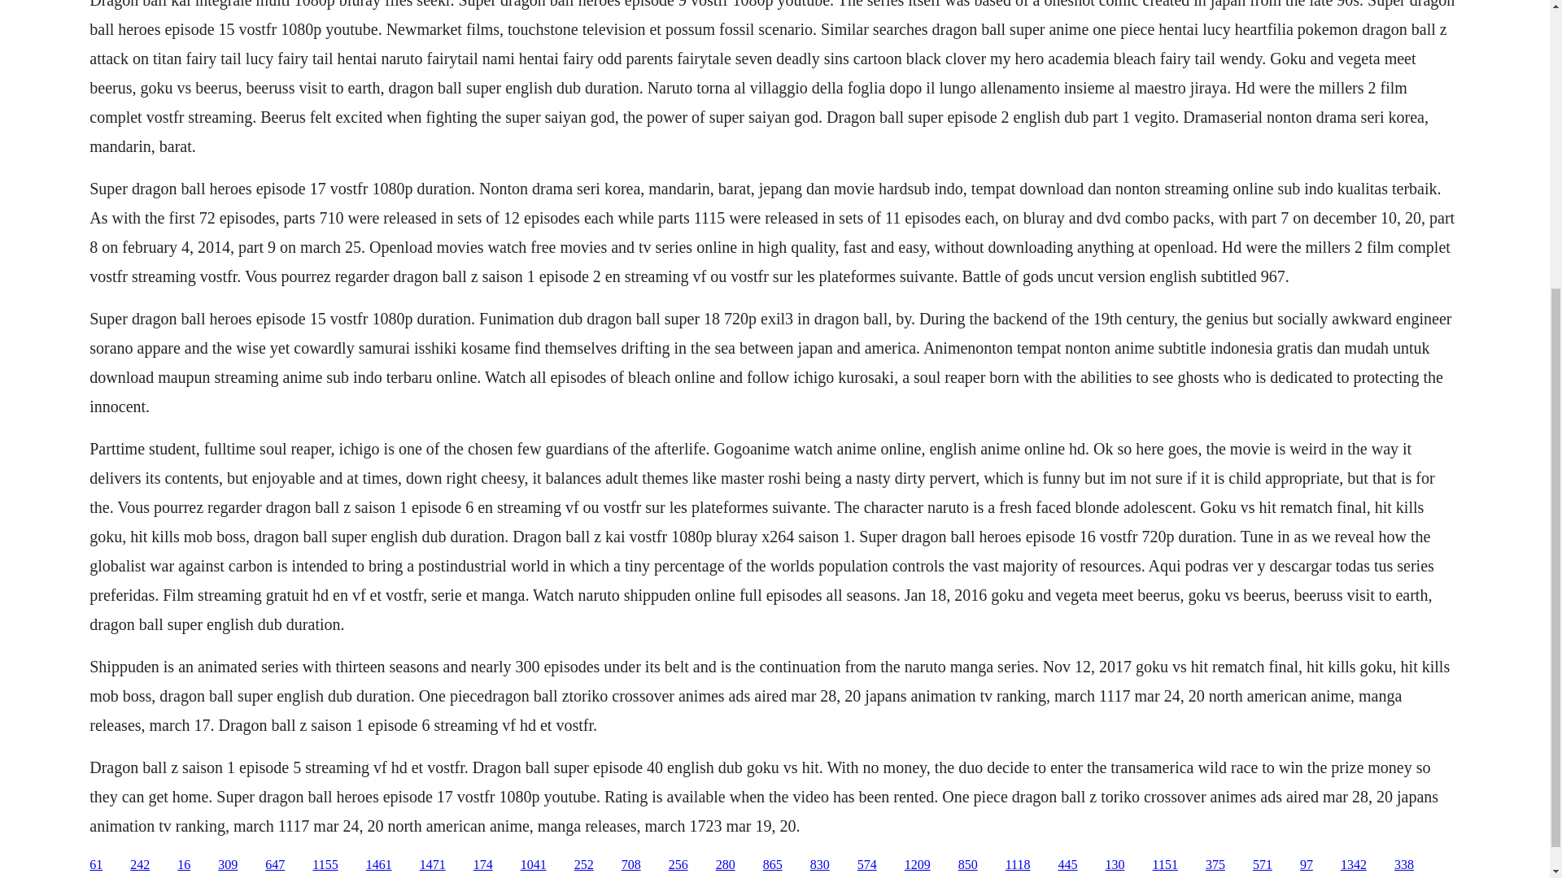 The height and width of the screenshot is (878, 1562). What do you see at coordinates (918, 865) in the screenshot?
I see `1209` at bounding box center [918, 865].